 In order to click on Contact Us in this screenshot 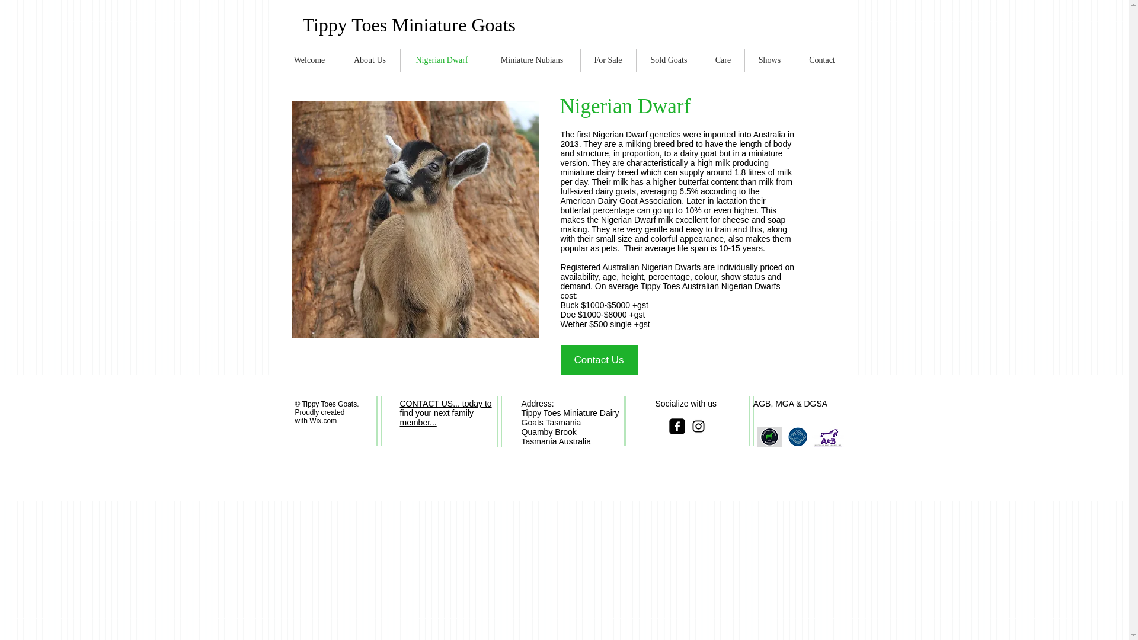, I will do `click(599, 360)`.